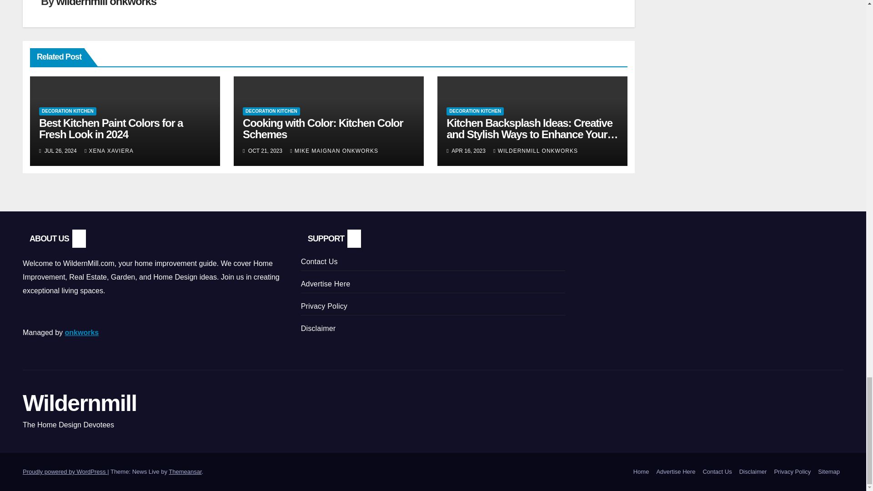 The image size is (873, 491). Describe the element at coordinates (322, 128) in the screenshot. I see `Permalink to: Cooking with Color: Kitchen Color Schemes` at that location.